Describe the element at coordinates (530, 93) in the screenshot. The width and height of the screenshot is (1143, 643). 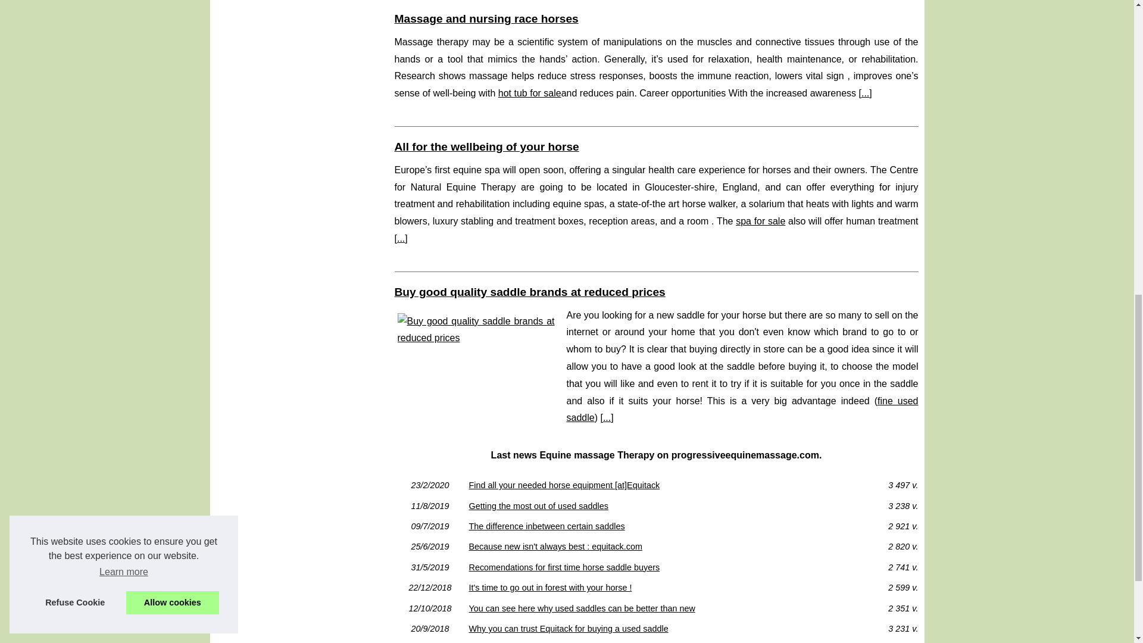
I see `hot tub for sale` at that location.